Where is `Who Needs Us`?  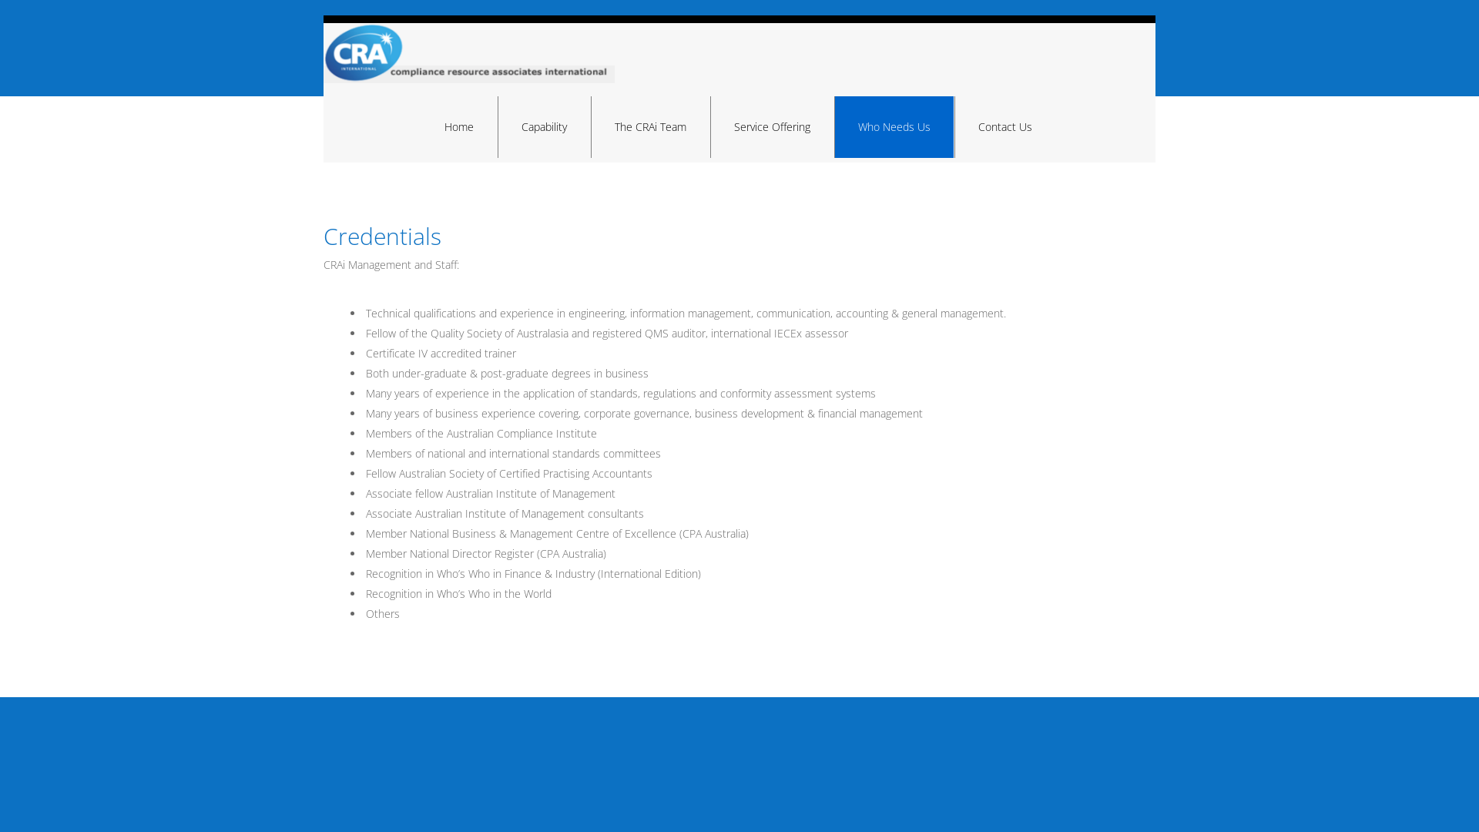
Who Needs Us is located at coordinates (894, 127).